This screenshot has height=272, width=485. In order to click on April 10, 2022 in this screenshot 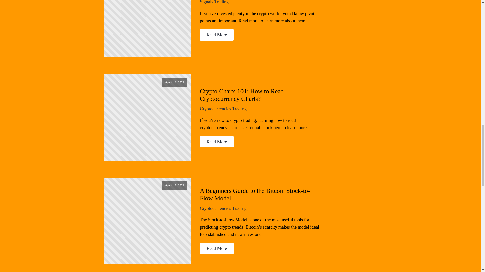, I will do `click(147, 221)`.